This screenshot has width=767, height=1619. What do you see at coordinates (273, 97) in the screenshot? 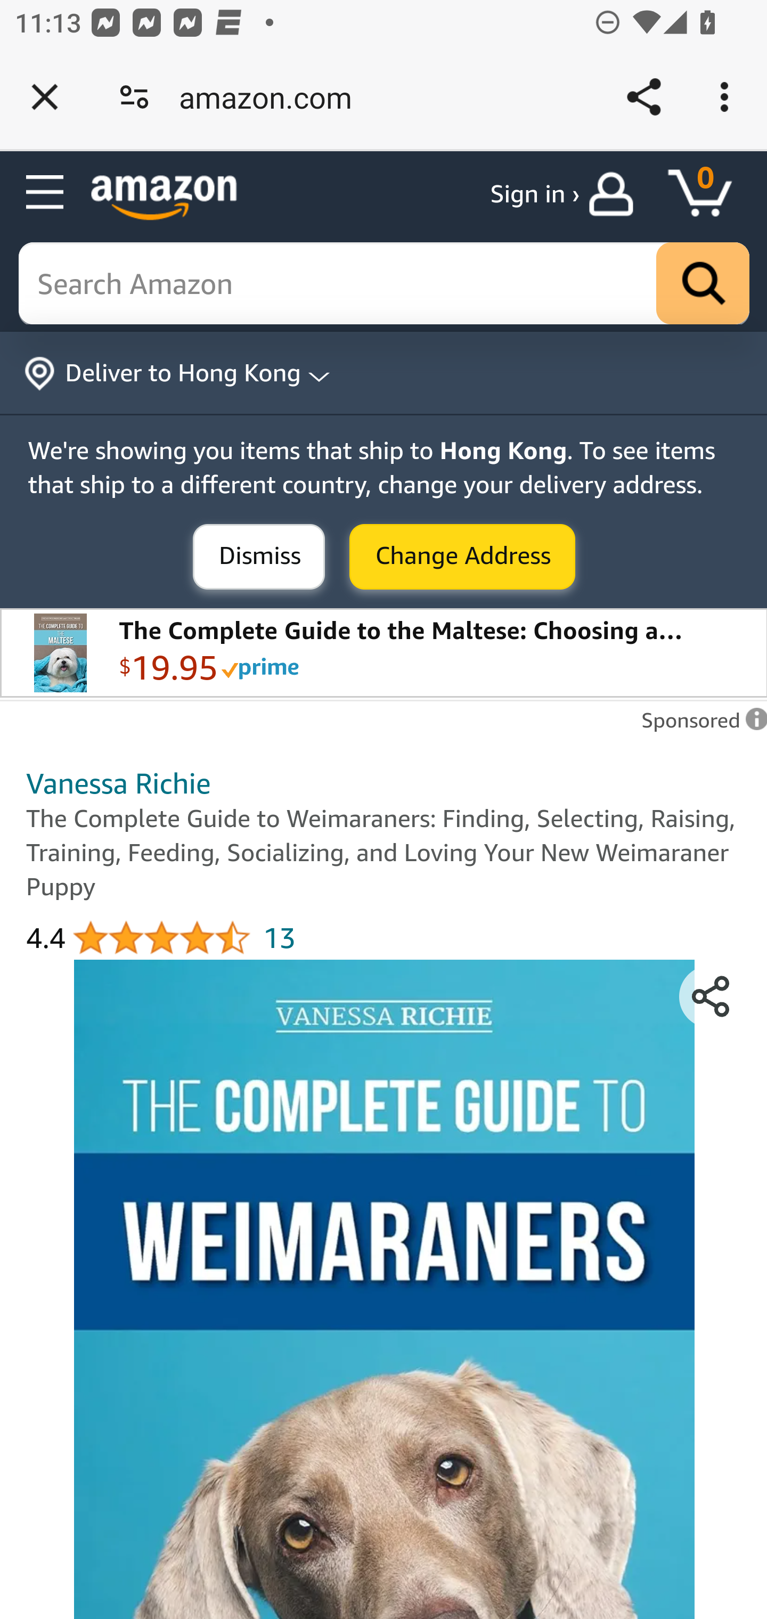
I see `amazon.com` at bounding box center [273, 97].